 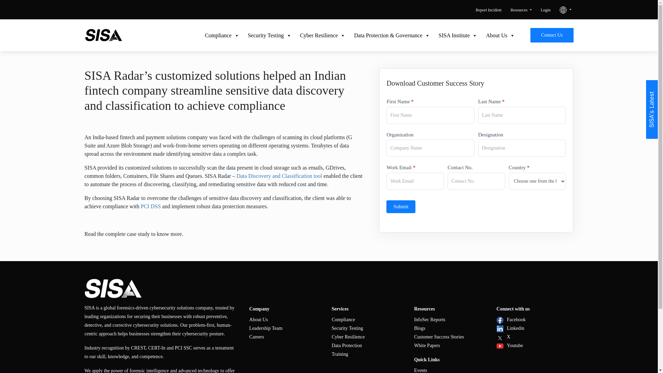 What do you see at coordinates (488, 10) in the screenshot?
I see `Report Incident` at bounding box center [488, 10].